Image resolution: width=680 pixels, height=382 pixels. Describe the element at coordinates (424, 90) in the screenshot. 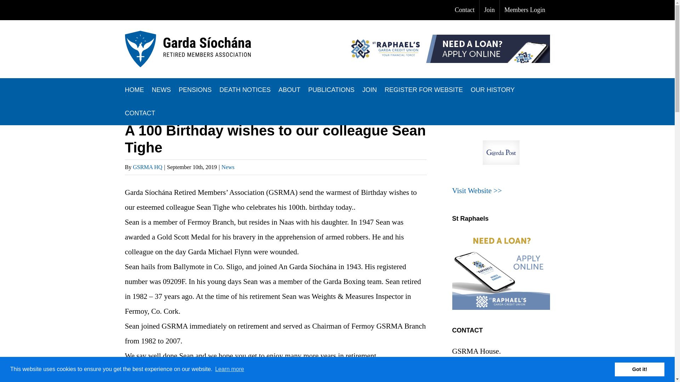

I see `REGISTER FOR WEBSITE` at that location.